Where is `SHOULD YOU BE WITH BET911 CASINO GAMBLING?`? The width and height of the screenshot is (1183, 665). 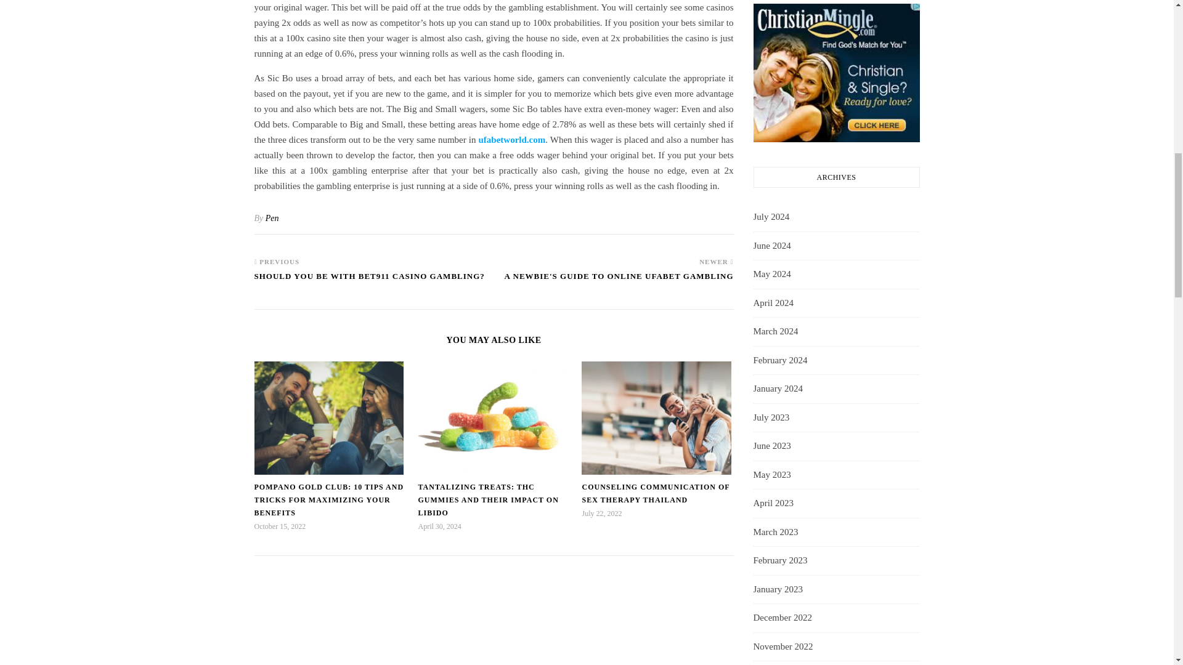 SHOULD YOU BE WITH BET911 CASINO GAMBLING? is located at coordinates (368, 282).